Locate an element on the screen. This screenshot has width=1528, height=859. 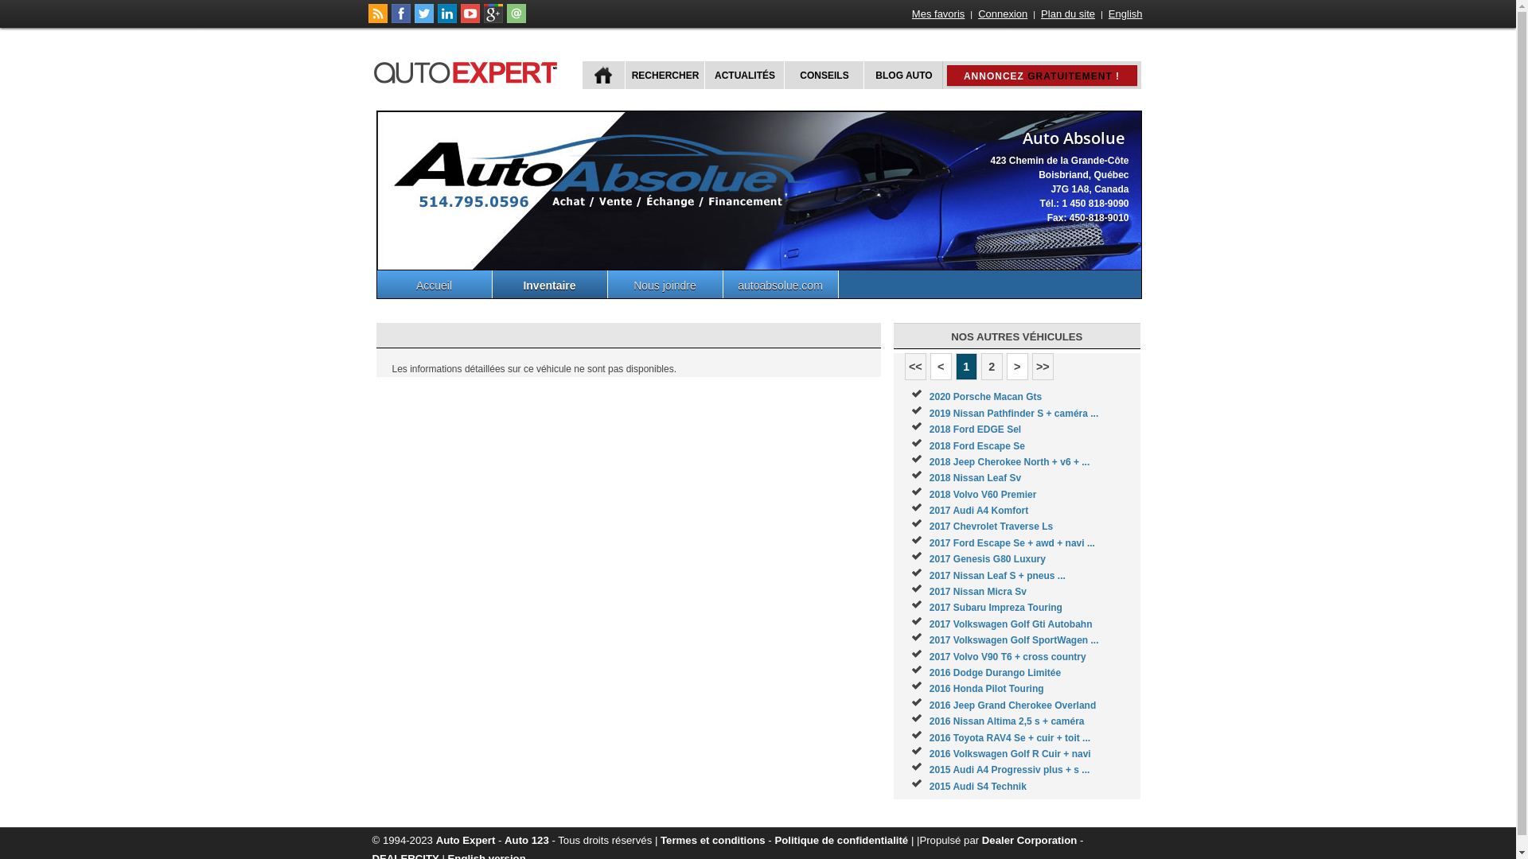
Suivez autoExpert.ca sur Google Plus is located at coordinates (493, 20).